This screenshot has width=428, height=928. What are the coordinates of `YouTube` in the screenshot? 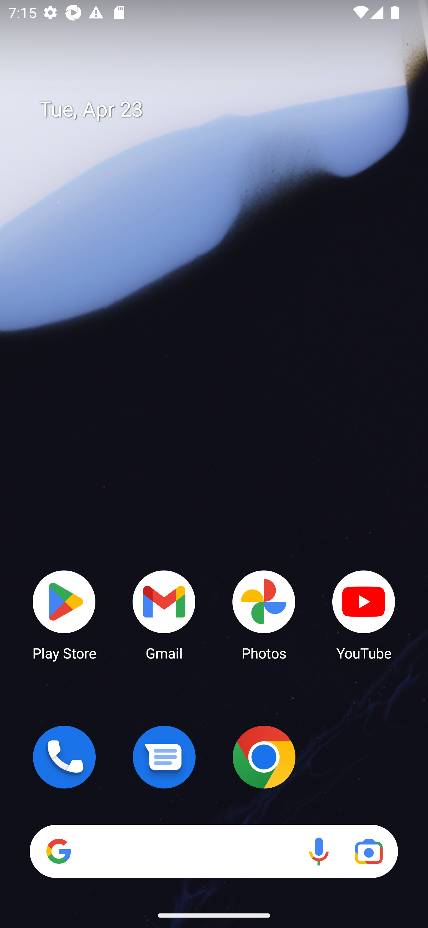 It's located at (364, 615).